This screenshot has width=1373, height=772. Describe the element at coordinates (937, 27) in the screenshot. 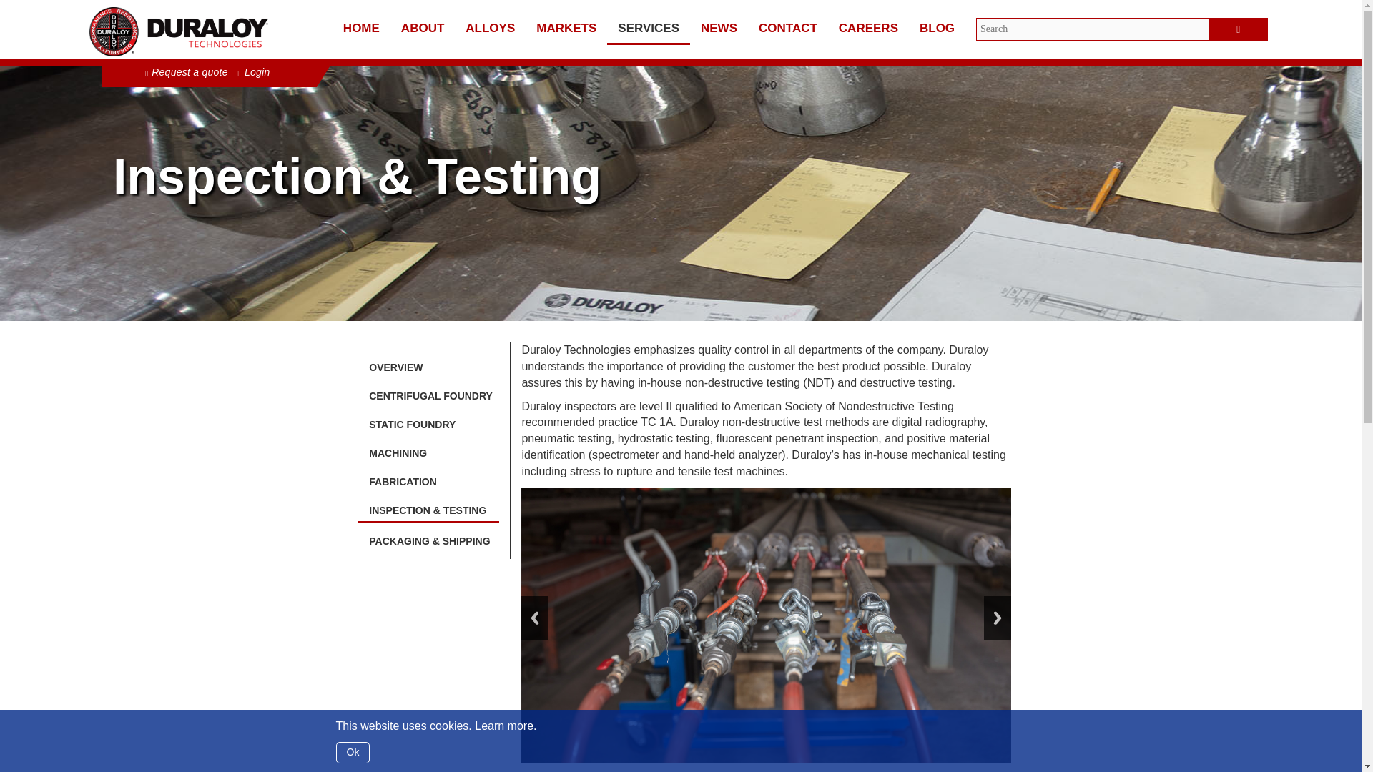

I see `BLOG` at that location.